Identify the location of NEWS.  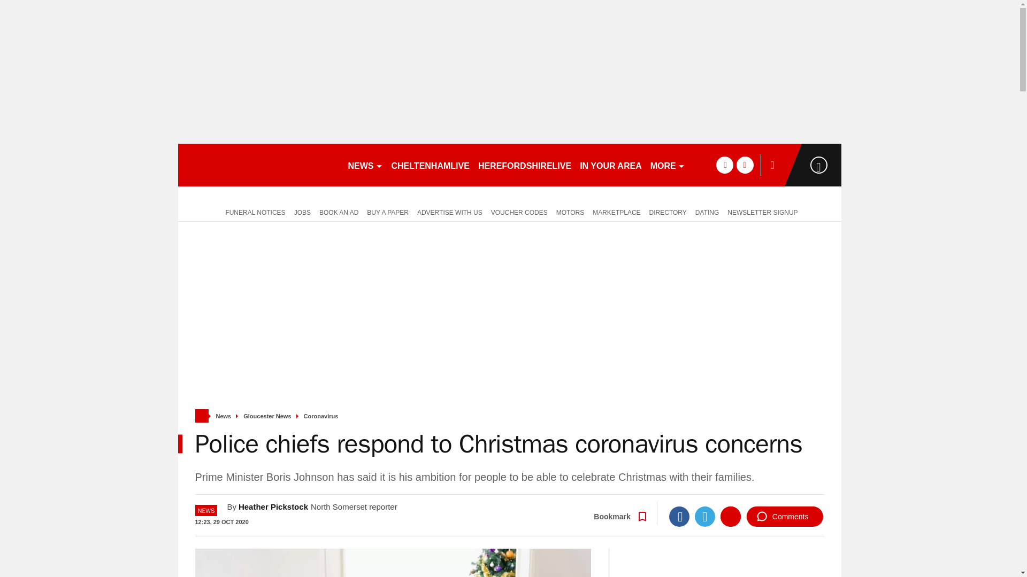
(365, 165).